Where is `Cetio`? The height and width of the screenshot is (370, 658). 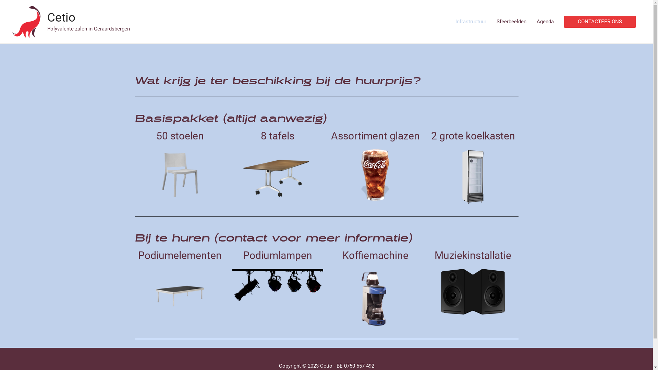 Cetio is located at coordinates (61, 18).